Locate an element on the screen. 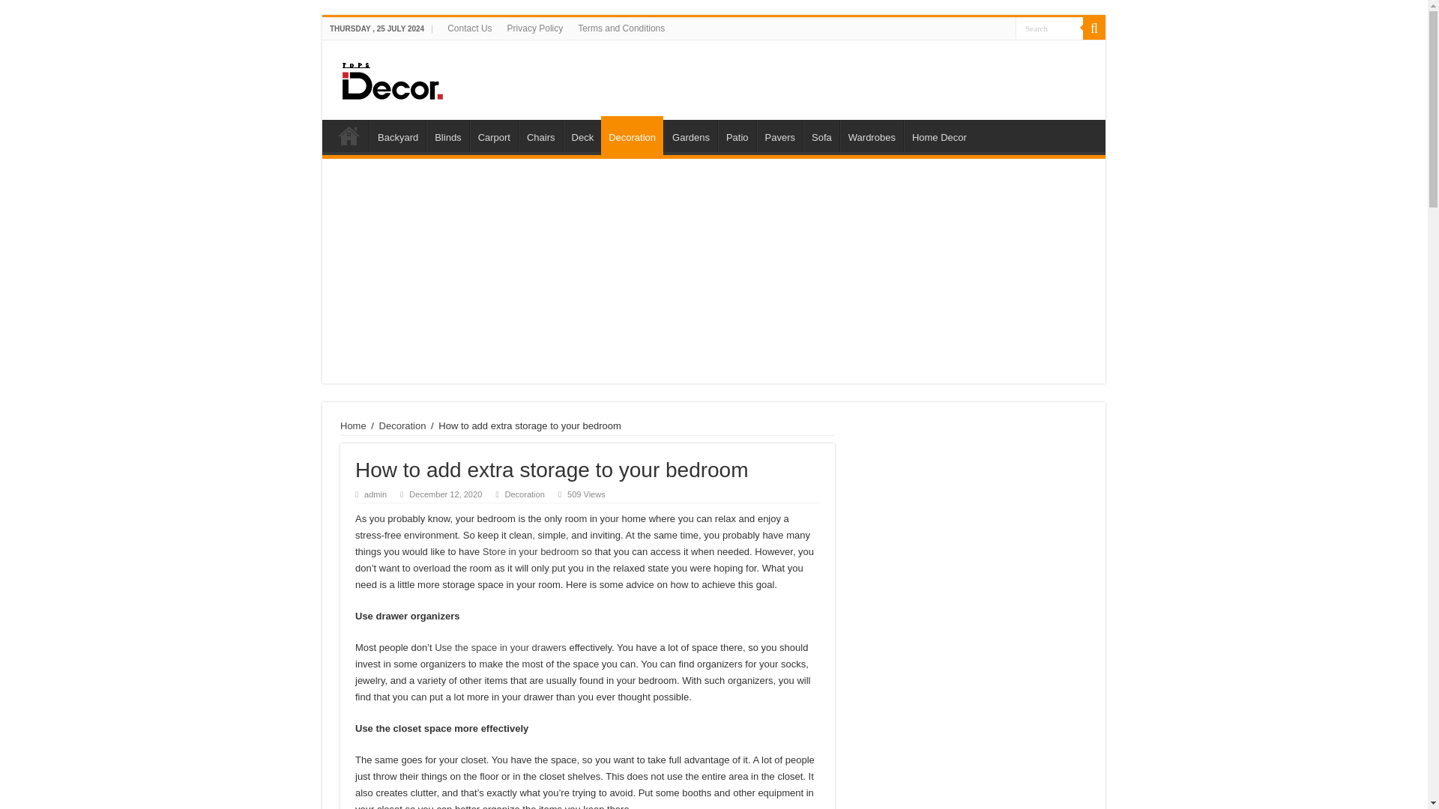 The image size is (1439, 809). Gardens is located at coordinates (690, 135).